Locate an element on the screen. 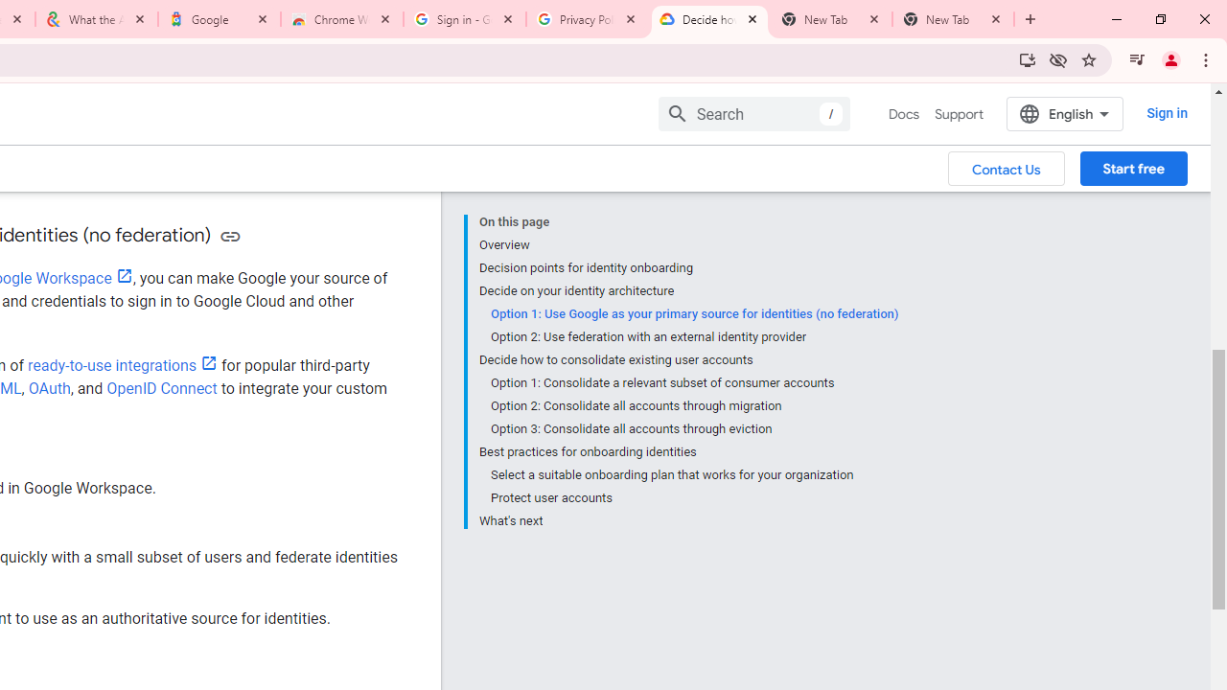  Docs, selected is located at coordinates (903, 114).